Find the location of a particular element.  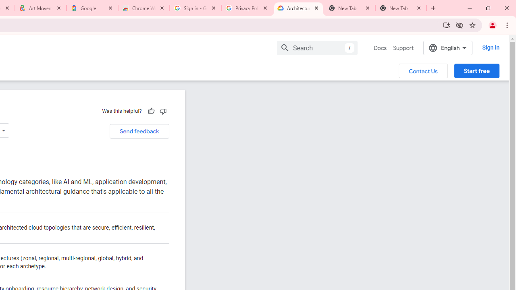

Install Google Cloud is located at coordinates (447, 25).